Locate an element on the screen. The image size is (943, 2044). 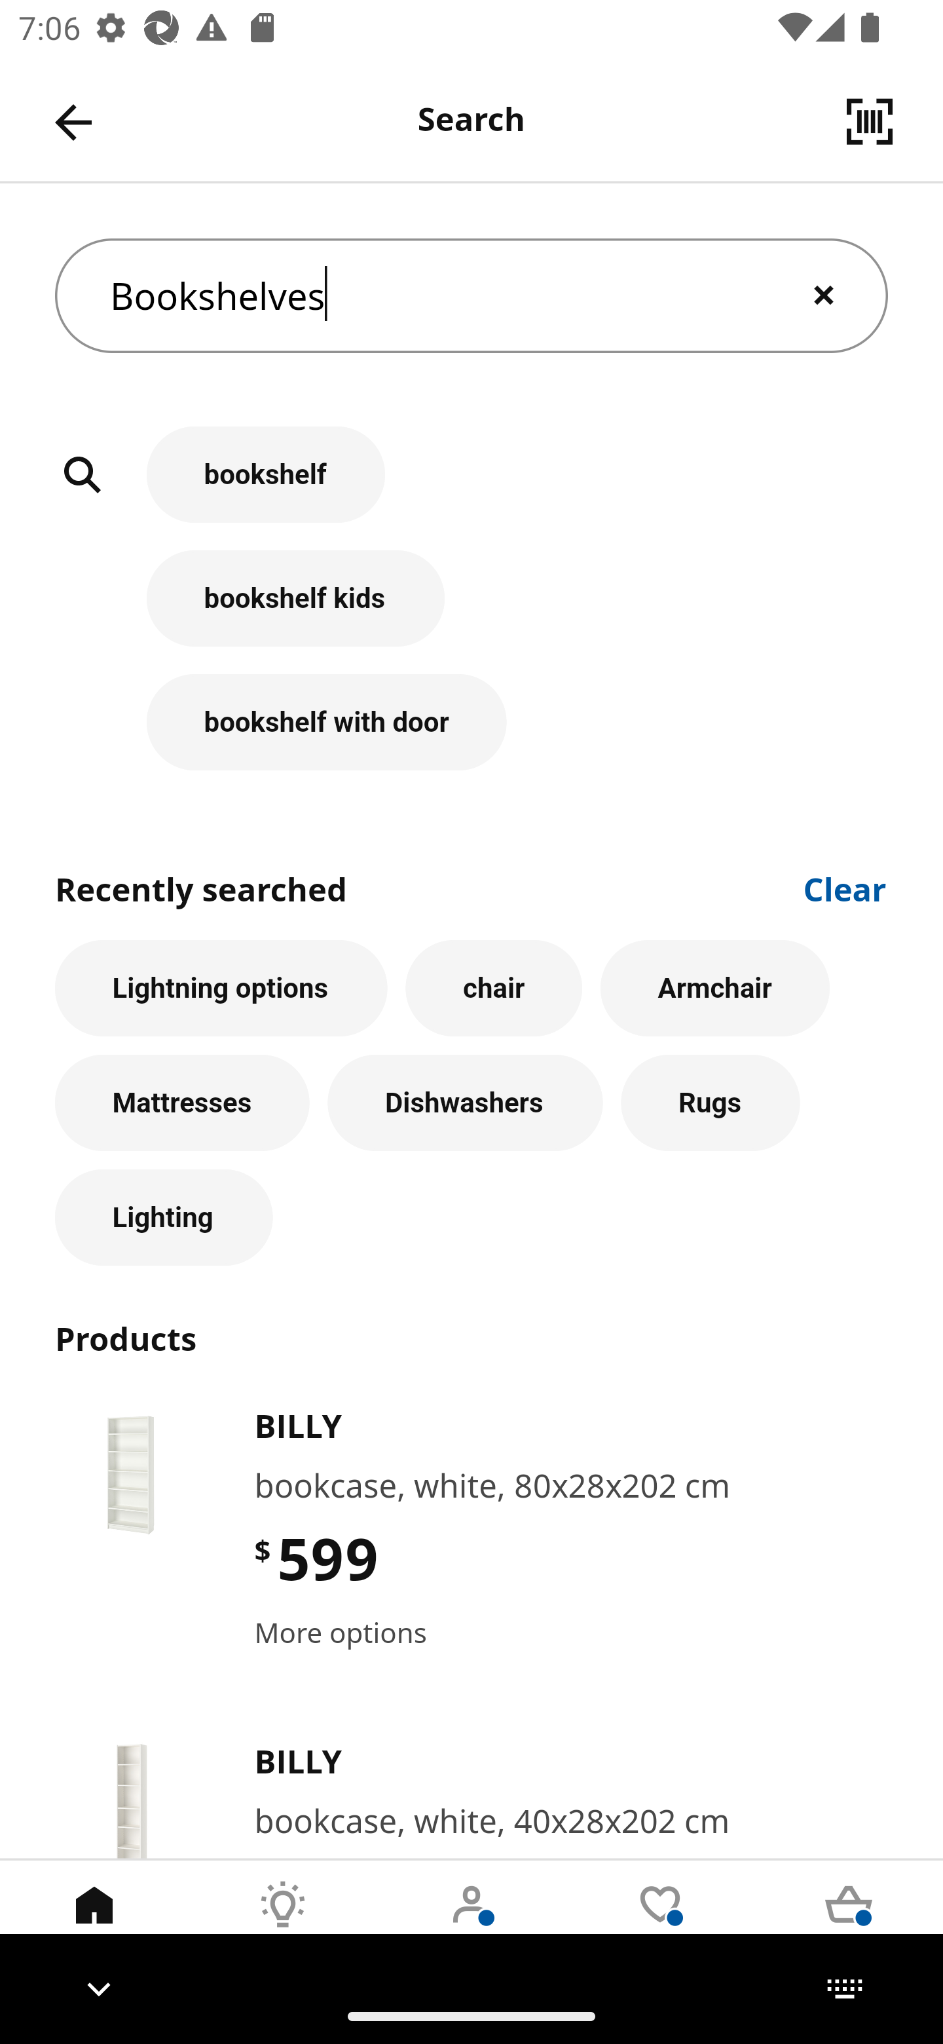
Lightning options is located at coordinates (221, 988).